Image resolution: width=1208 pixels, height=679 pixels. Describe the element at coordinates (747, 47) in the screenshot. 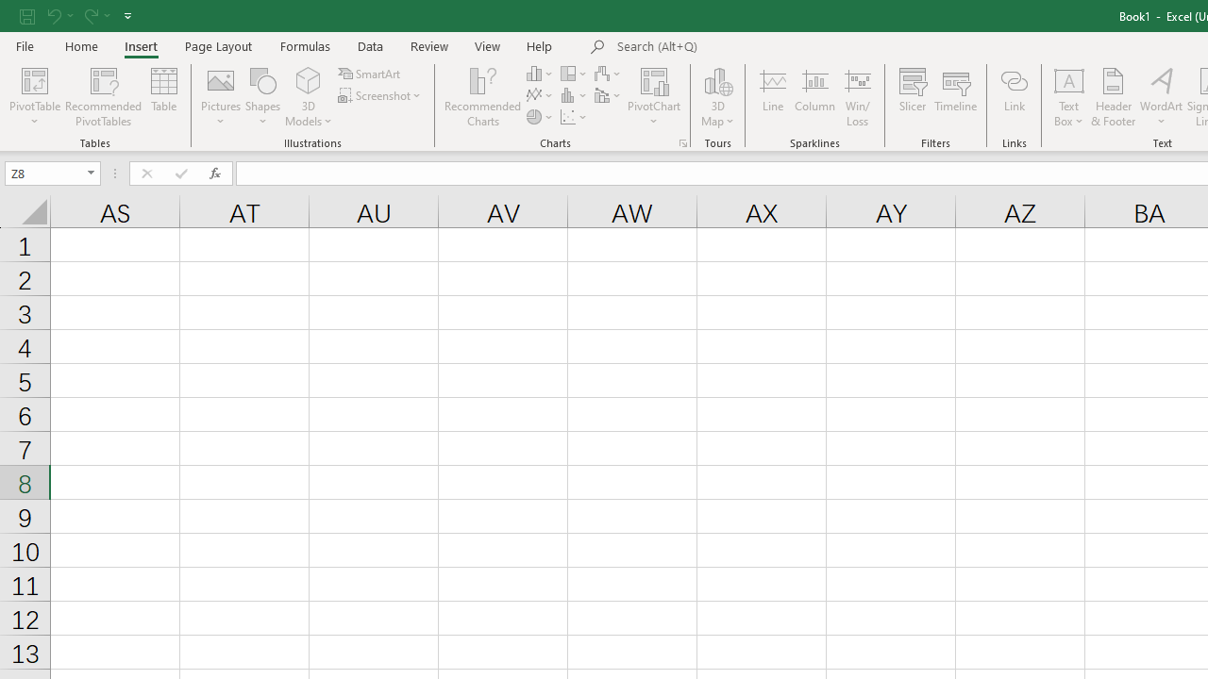

I see `Microsoft search` at that location.